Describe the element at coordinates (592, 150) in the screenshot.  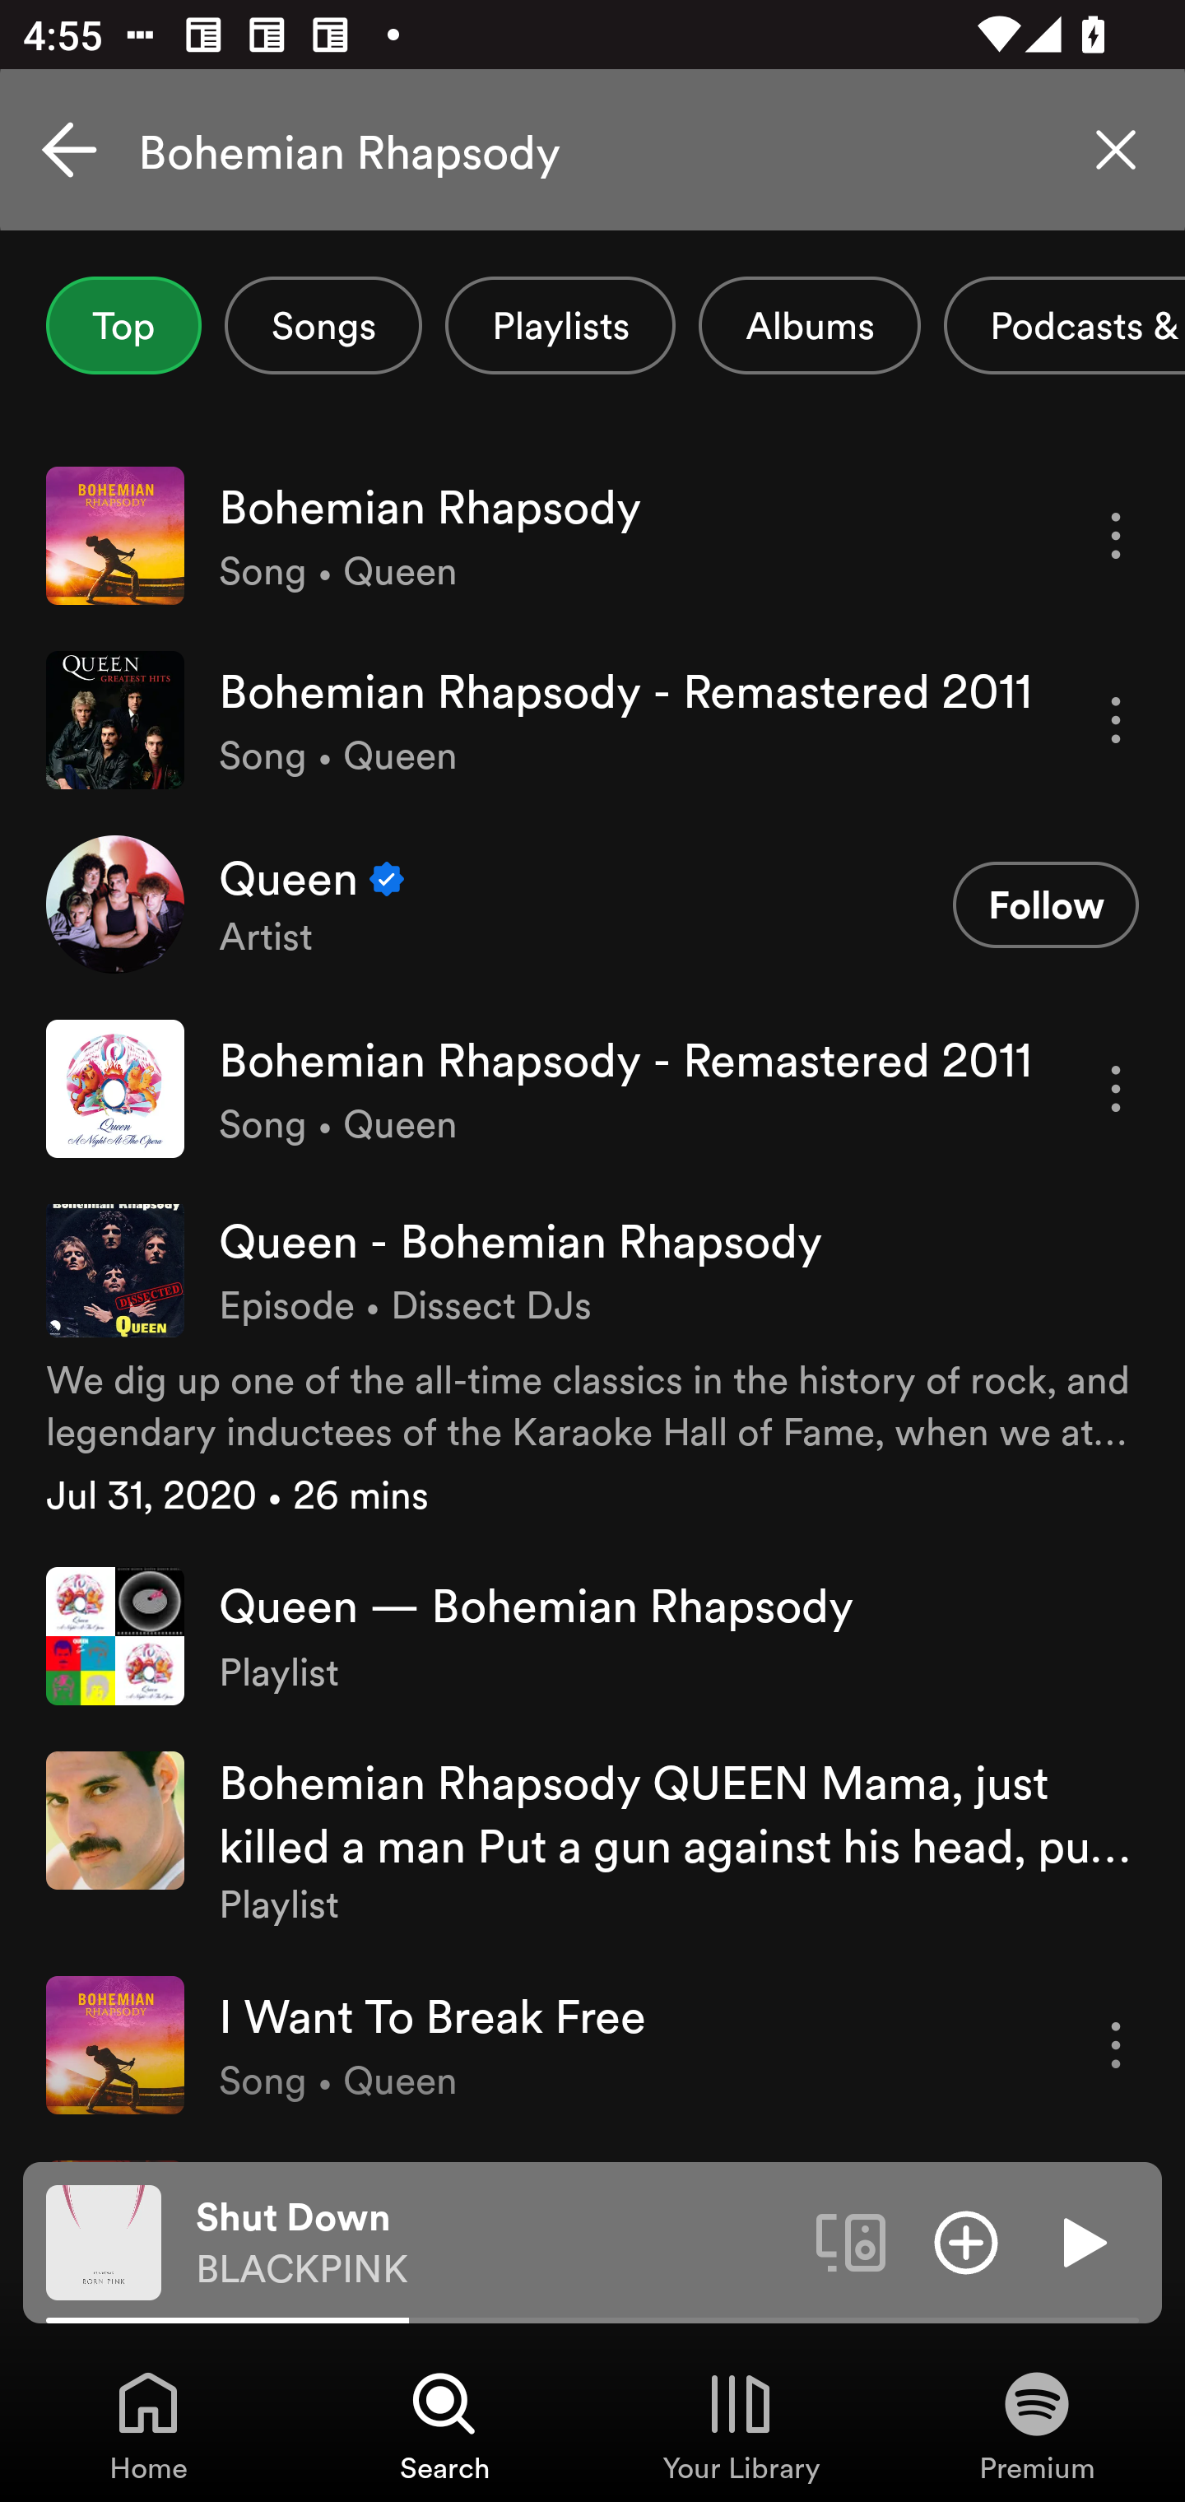
I see `Bohemian Rhapsody` at that location.